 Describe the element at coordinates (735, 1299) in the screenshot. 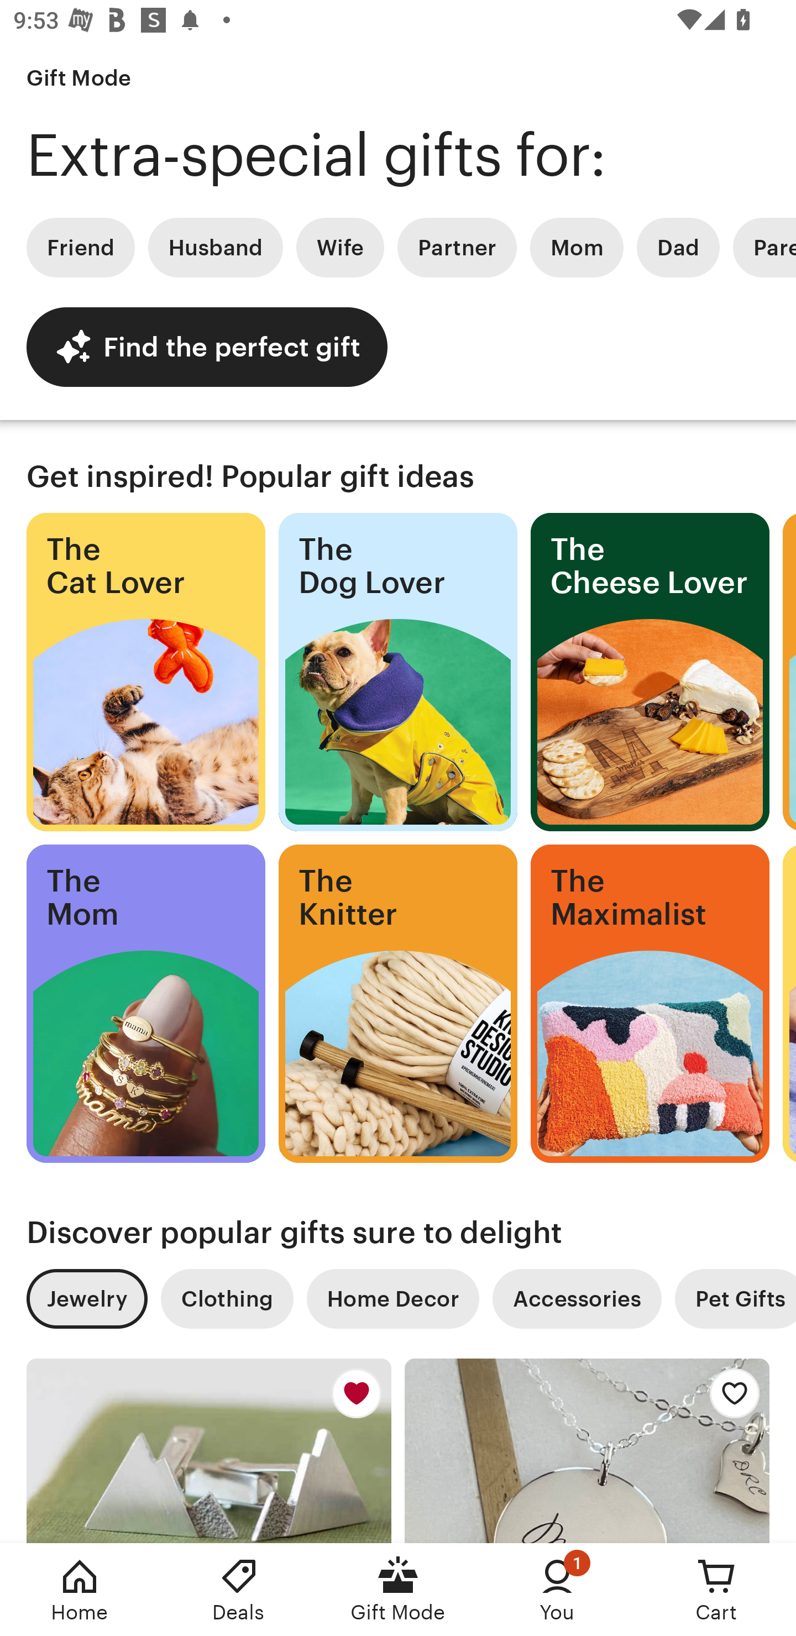

I see `Pet Gifts` at that location.